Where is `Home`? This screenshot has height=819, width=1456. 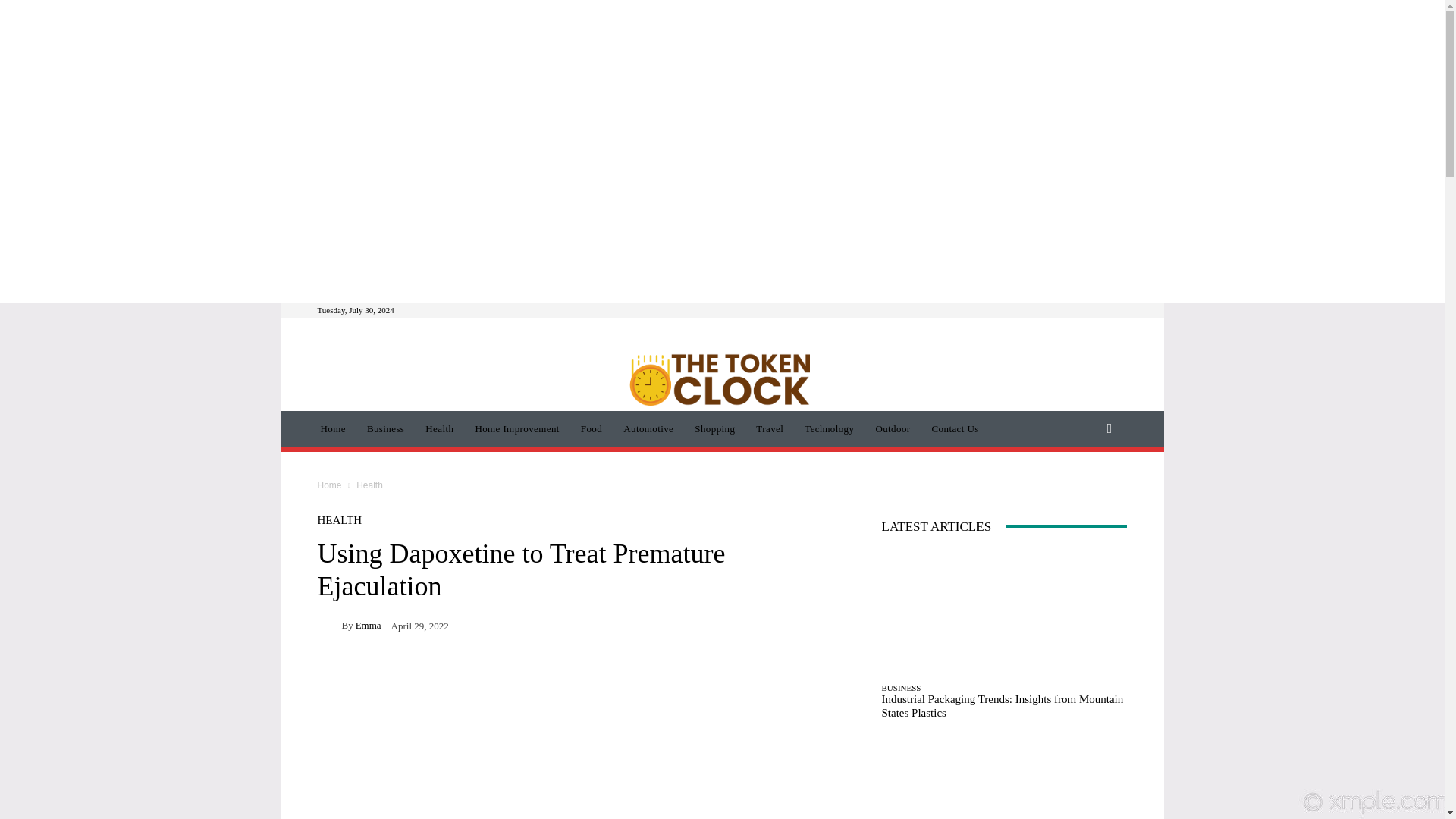 Home is located at coordinates (332, 429).